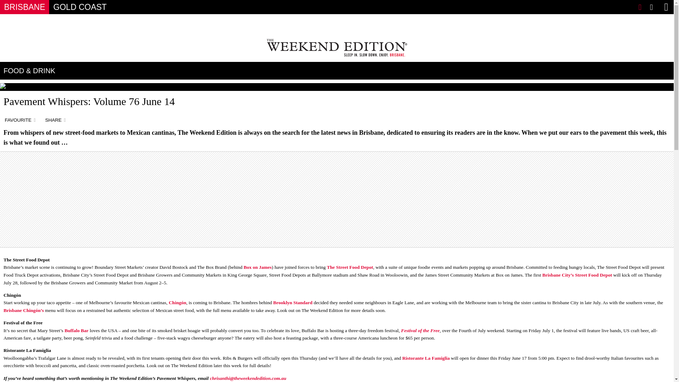 The height and width of the screenshot is (382, 679). I want to click on 3rd party ad content, so click(337, 199).